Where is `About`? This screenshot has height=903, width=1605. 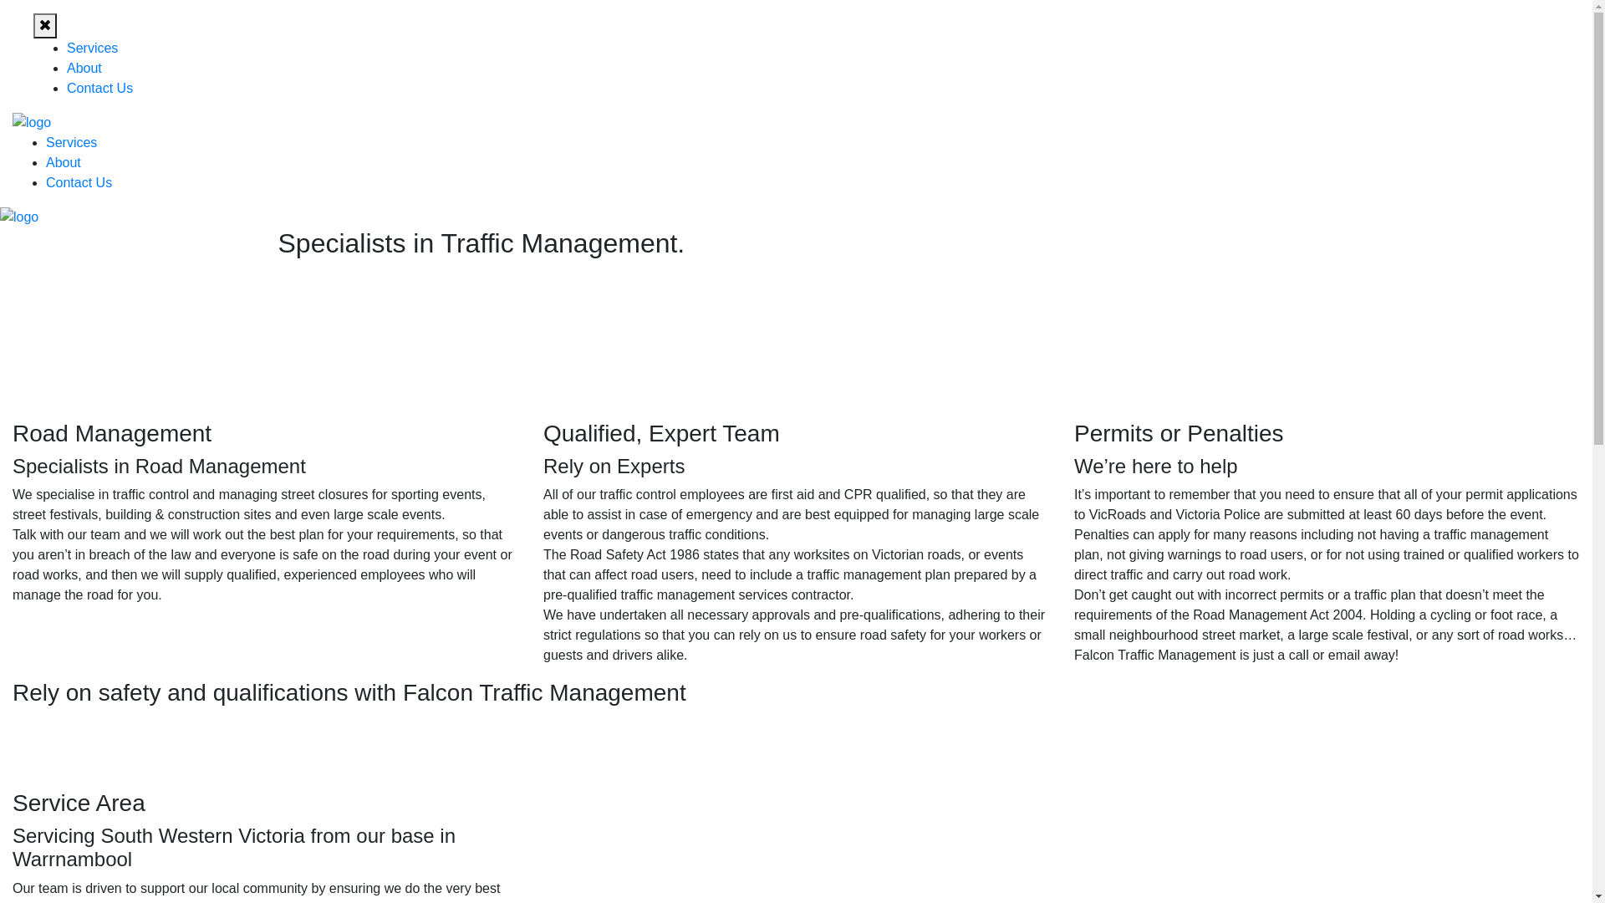
About is located at coordinates (64, 162).